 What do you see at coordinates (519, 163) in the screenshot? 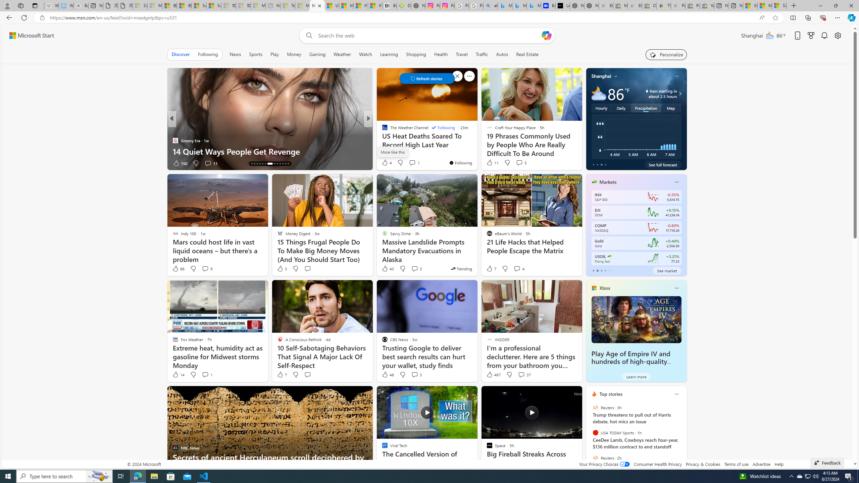
I see `View comments 5 Comment` at bounding box center [519, 163].